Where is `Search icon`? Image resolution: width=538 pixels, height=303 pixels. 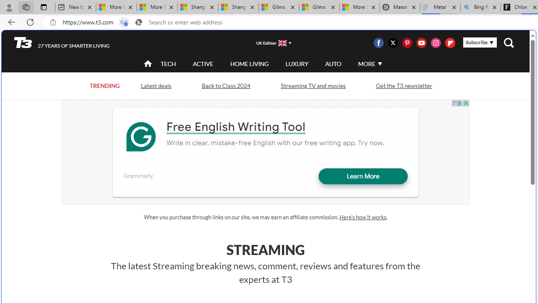
Search icon is located at coordinates (138, 22).